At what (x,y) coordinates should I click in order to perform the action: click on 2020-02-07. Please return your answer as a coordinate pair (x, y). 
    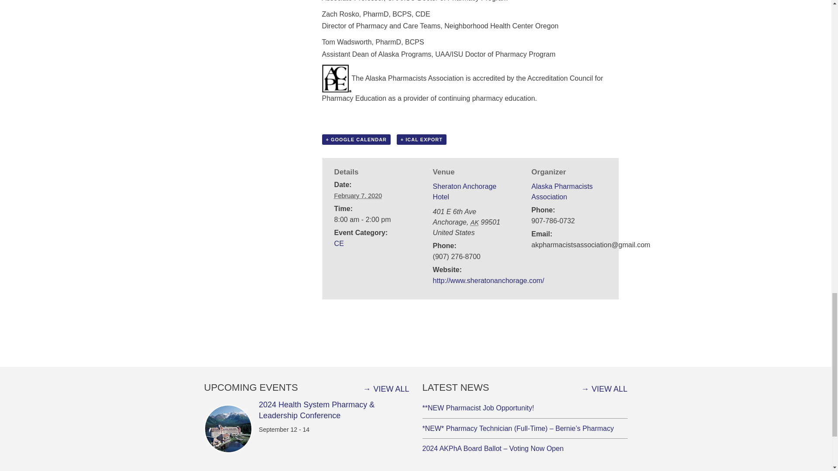
    Looking at the image, I should click on (372, 220).